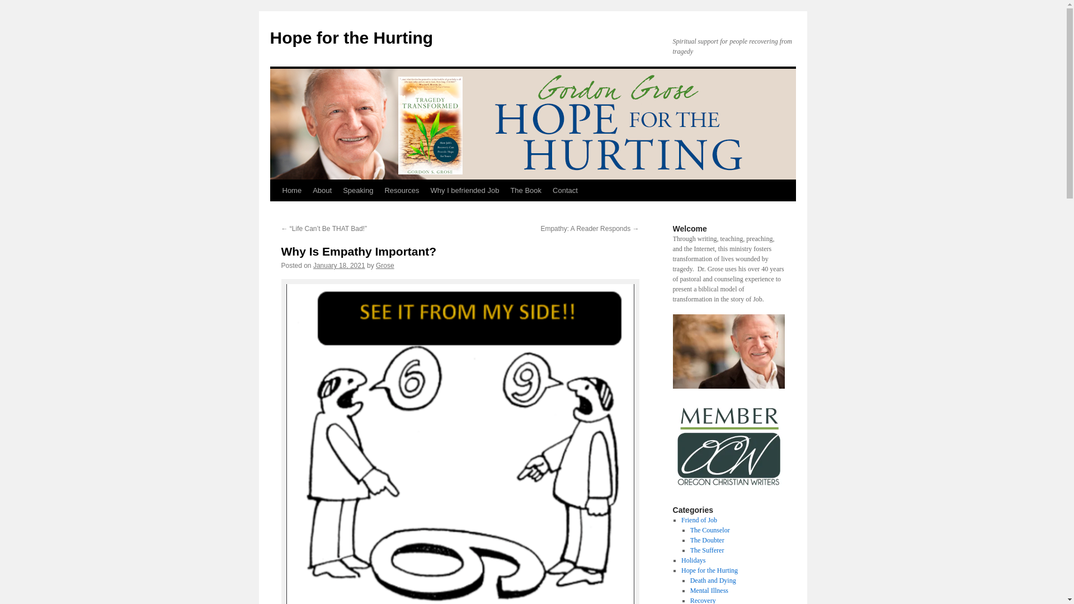  What do you see at coordinates (707, 540) in the screenshot?
I see `The Doubter` at bounding box center [707, 540].